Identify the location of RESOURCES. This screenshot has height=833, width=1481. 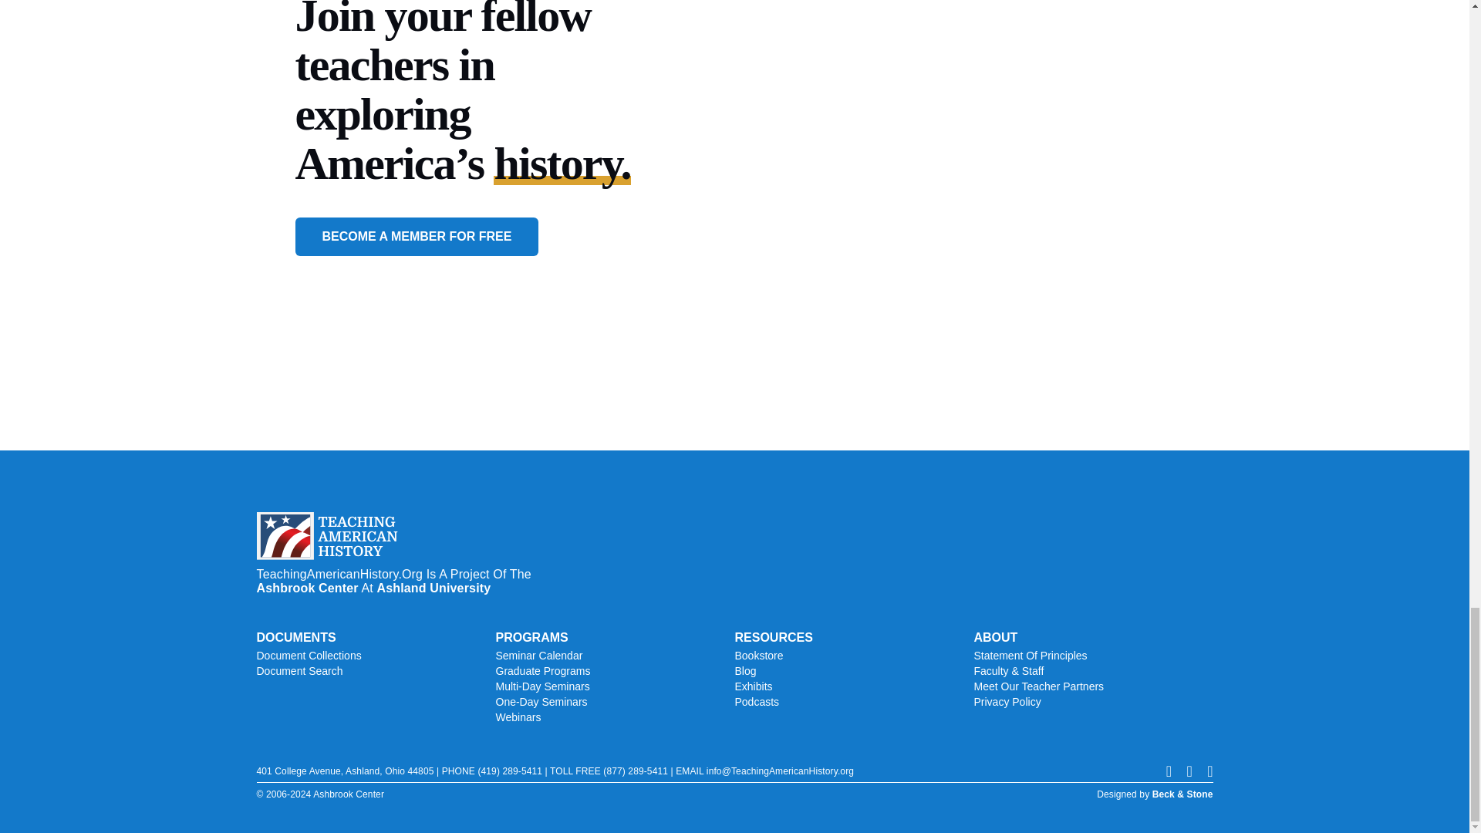
(853, 637).